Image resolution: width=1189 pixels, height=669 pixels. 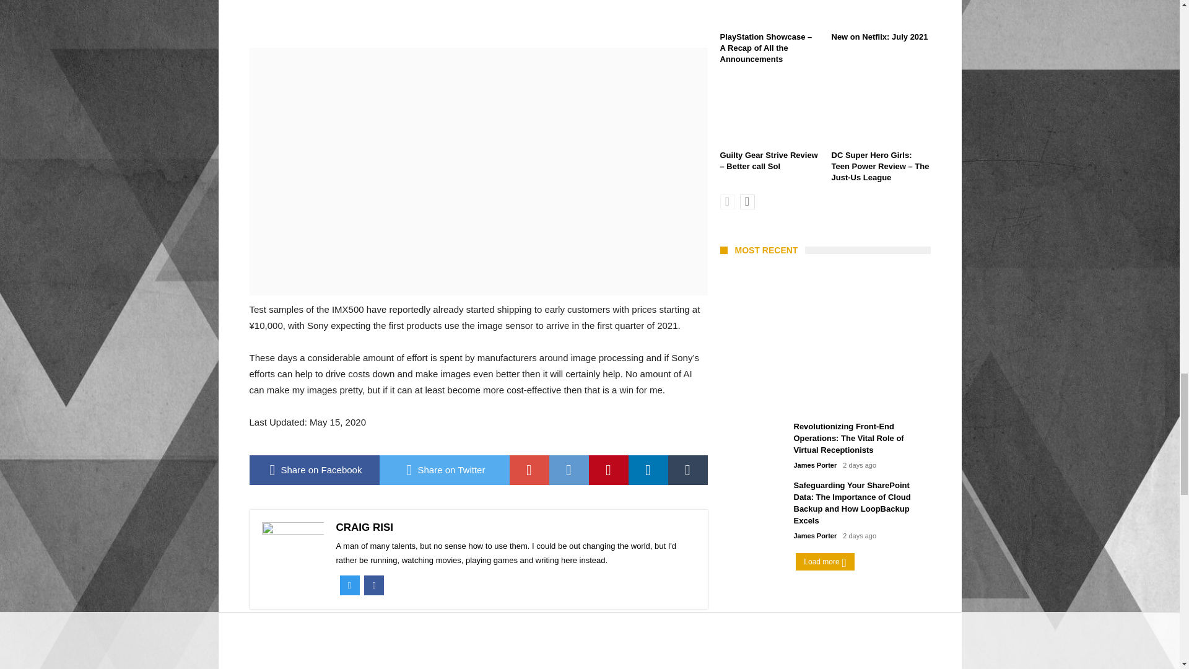 I want to click on Share on Reddit, so click(x=568, y=470).